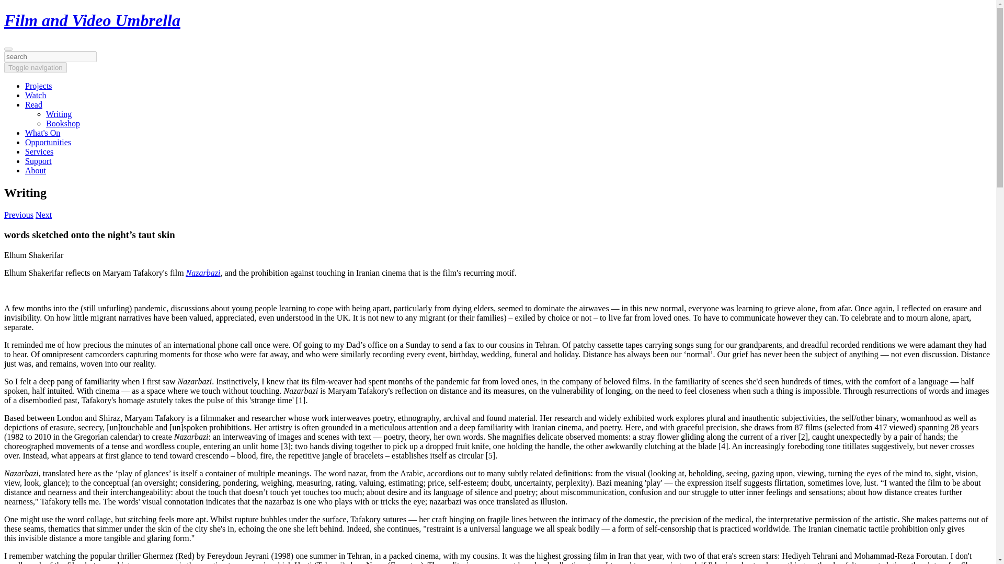 The width and height of the screenshot is (1004, 564). I want to click on Support, so click(39, 161).